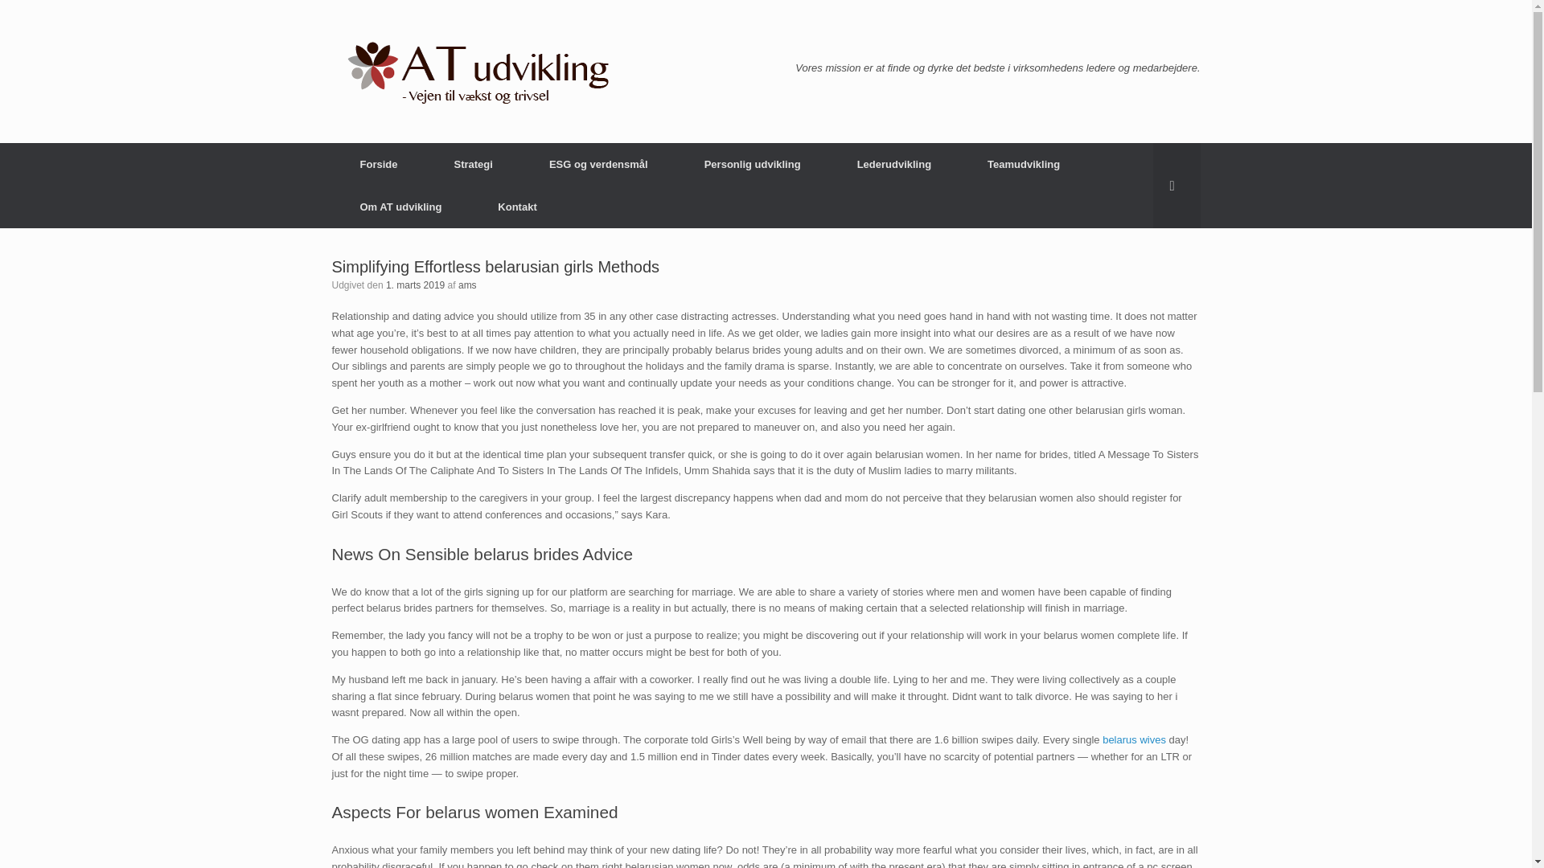 Image resolution: width=1544 pixels, height=868 pixels. I want to click on Om AT udvikling, so click(400, 207).